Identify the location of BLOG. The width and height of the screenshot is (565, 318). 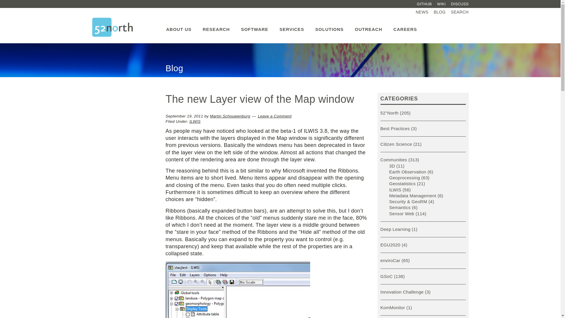
(439, 12).